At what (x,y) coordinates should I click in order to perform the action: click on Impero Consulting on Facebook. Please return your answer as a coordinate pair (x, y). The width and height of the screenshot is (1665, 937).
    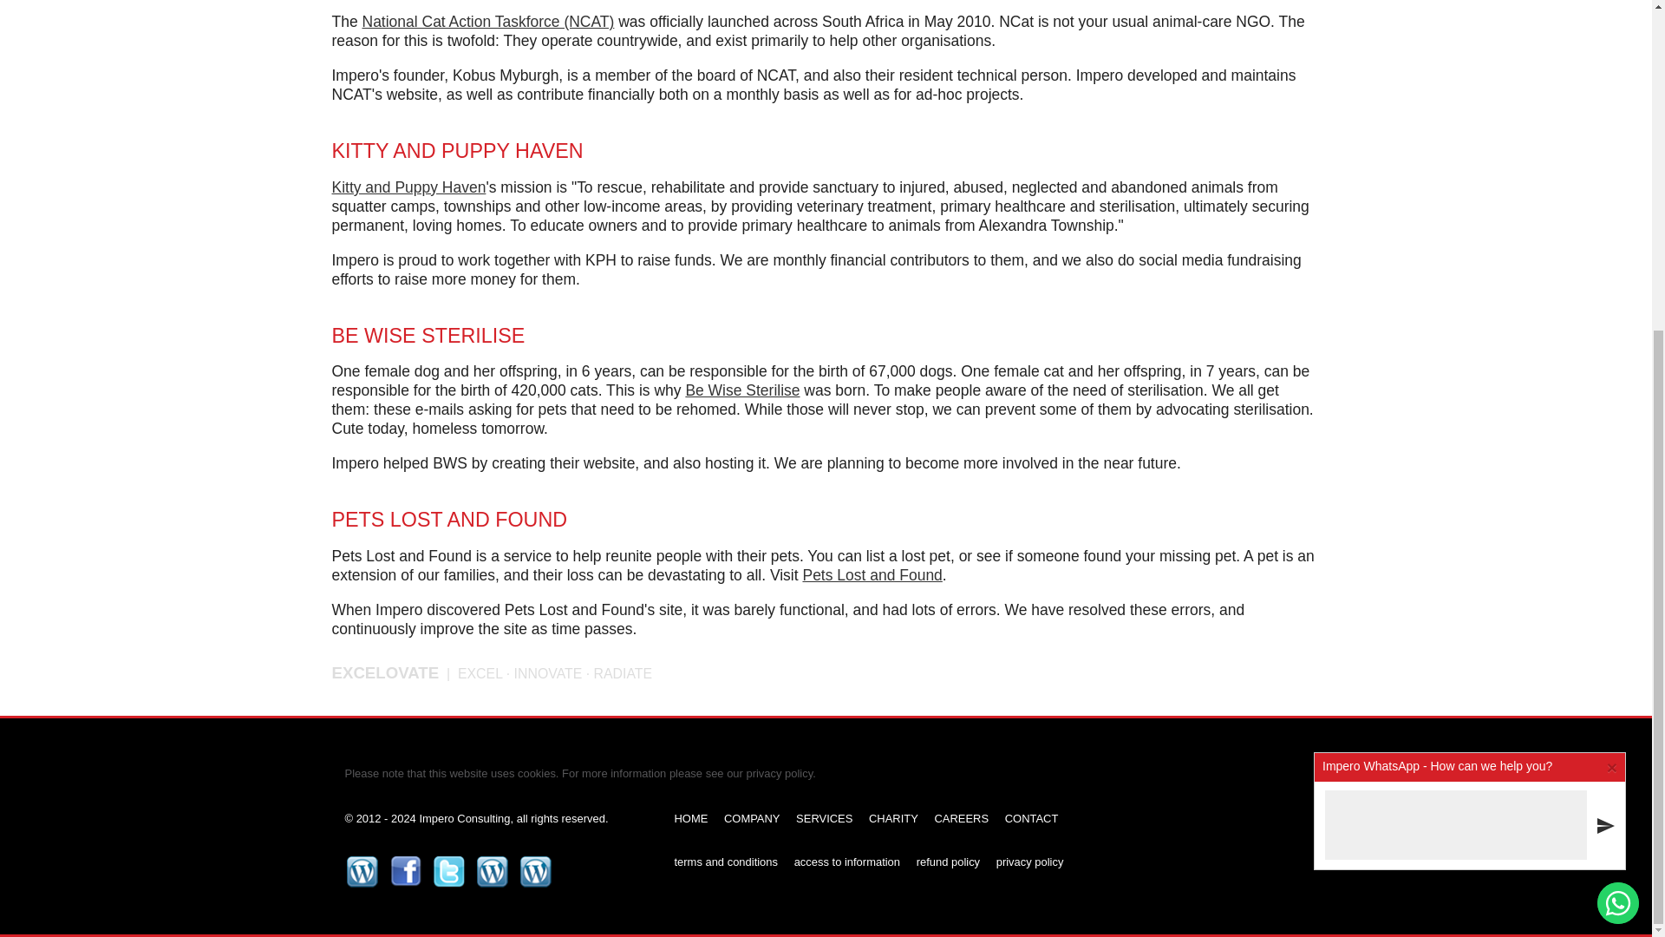
    Looking at the image, I should click on (405, 871).